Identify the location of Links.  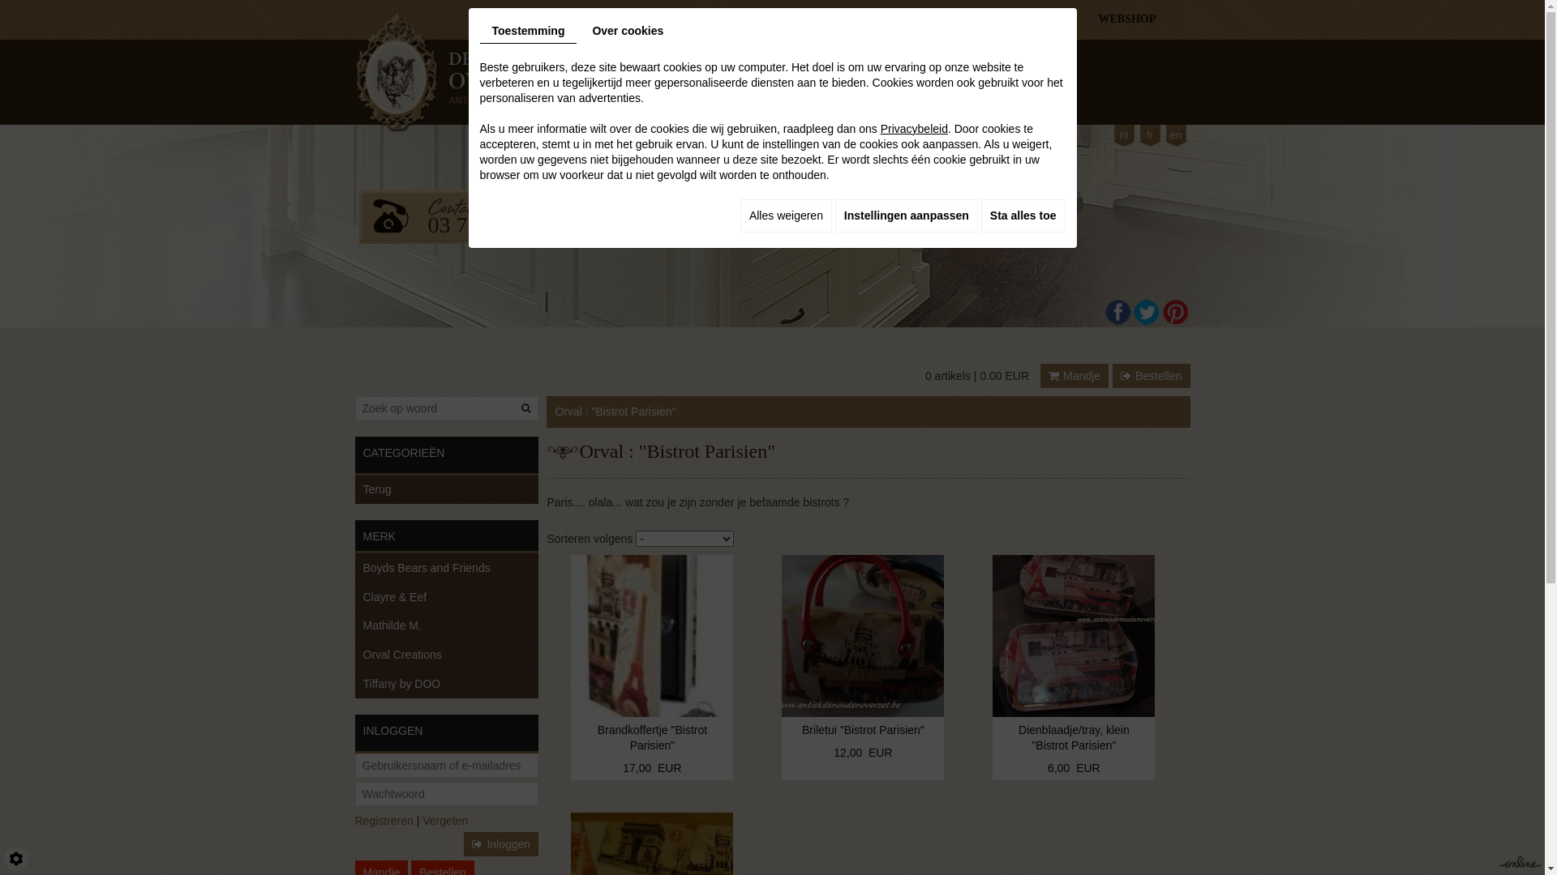
(959, 85).